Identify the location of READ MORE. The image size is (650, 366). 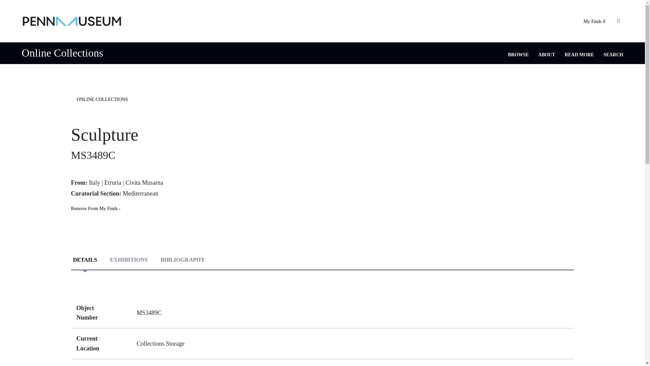
(579, 55).